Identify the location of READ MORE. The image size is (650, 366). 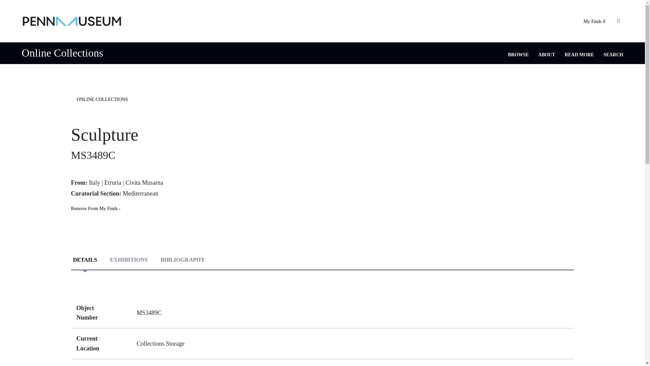
(579, 55).